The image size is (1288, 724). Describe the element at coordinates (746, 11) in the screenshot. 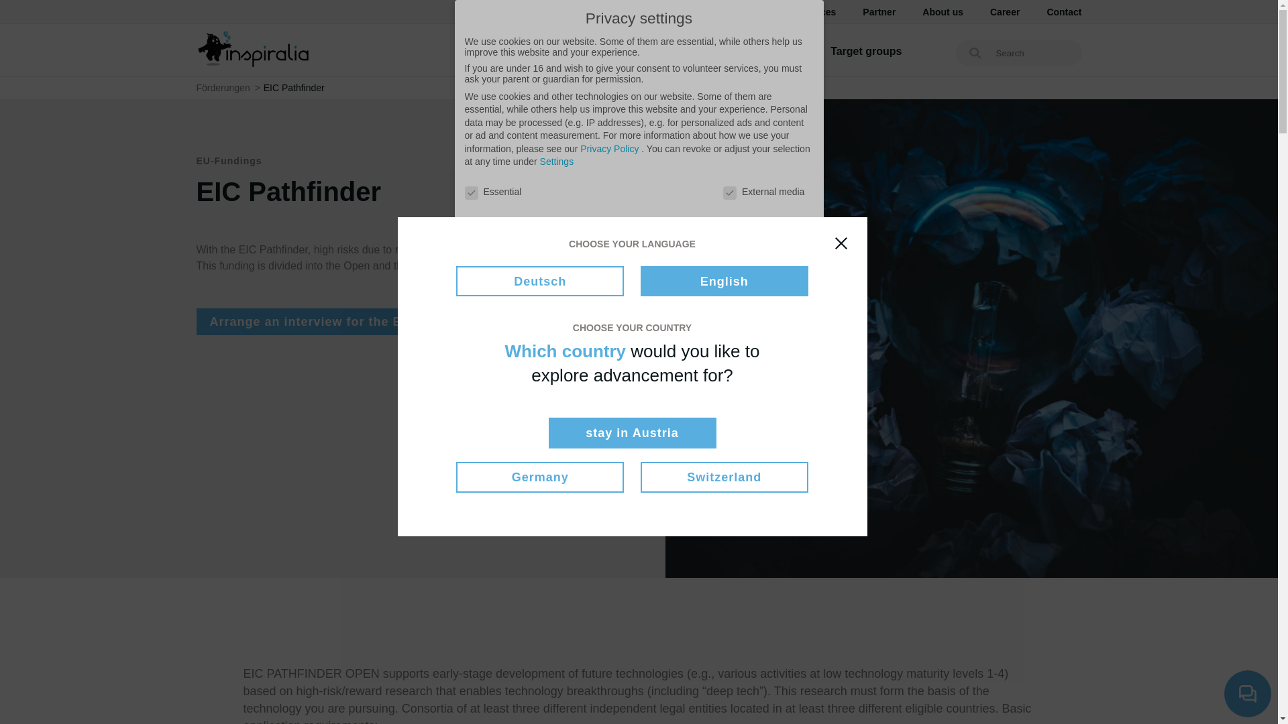

I see `News` at that location.